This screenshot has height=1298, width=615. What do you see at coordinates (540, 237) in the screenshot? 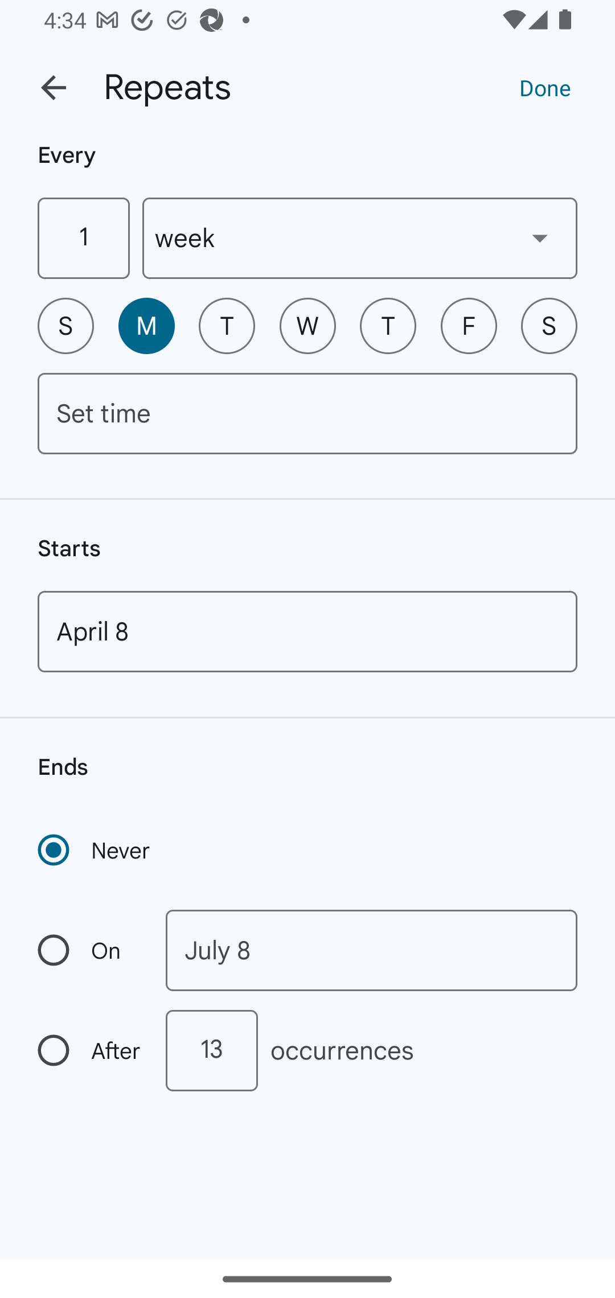
I see `Show dropdown menu` at bounding box center [540, 237].